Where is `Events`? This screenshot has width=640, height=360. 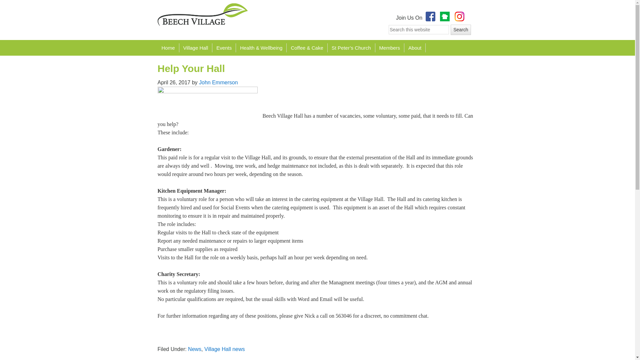 Events is located at coordinates (224, 47).